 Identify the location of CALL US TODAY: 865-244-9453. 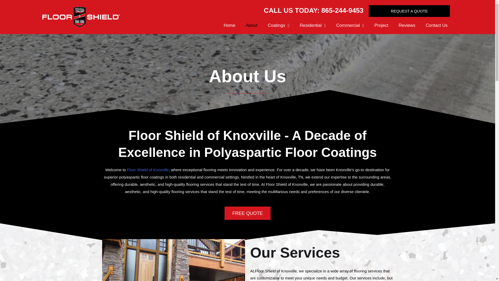
(313, 10).